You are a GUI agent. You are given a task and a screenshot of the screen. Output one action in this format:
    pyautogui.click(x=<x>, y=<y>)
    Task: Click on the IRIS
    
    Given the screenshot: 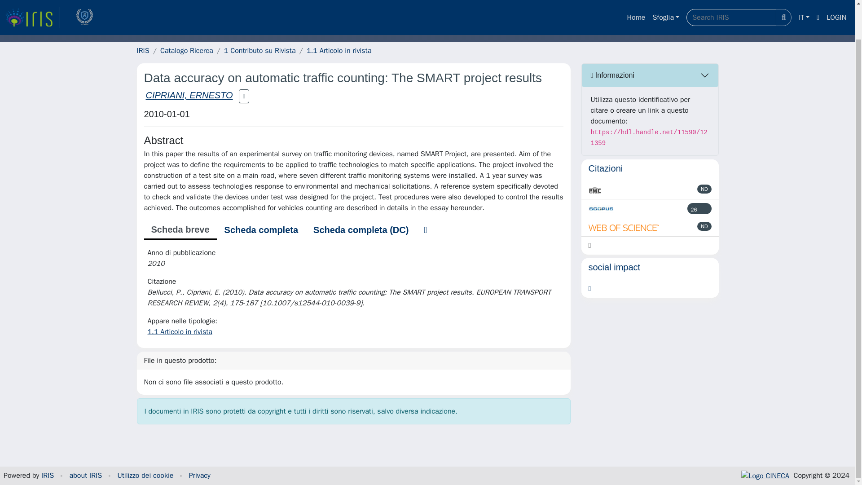 What is the action you would take?
    pyautogui.click(x=143, y=50)
    